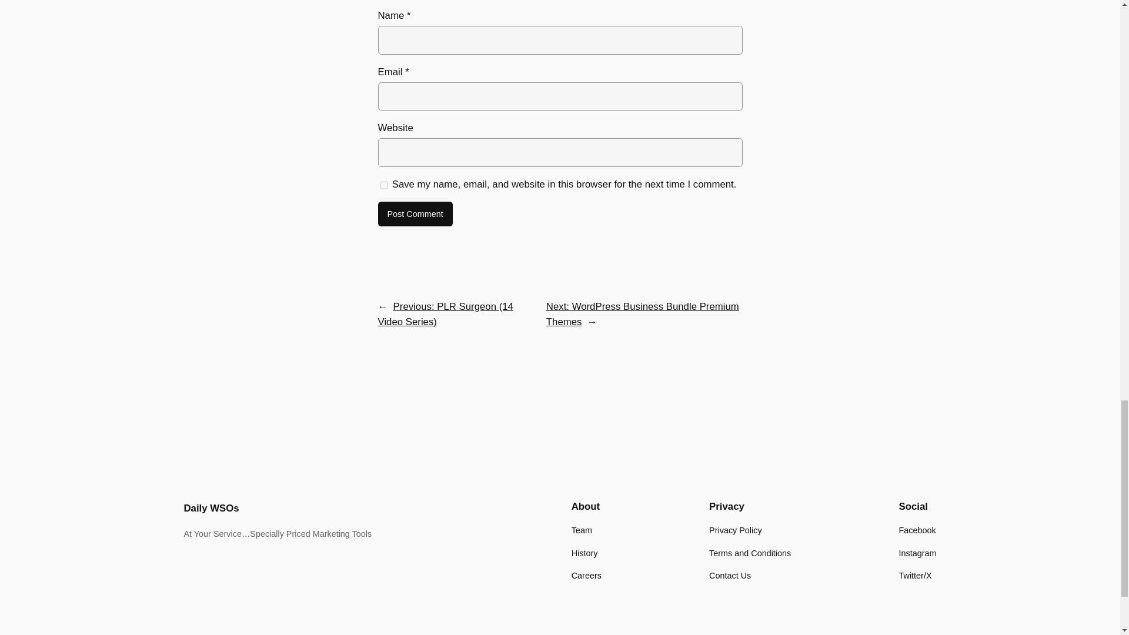  I want to click on Instagram, so click(917, 553).